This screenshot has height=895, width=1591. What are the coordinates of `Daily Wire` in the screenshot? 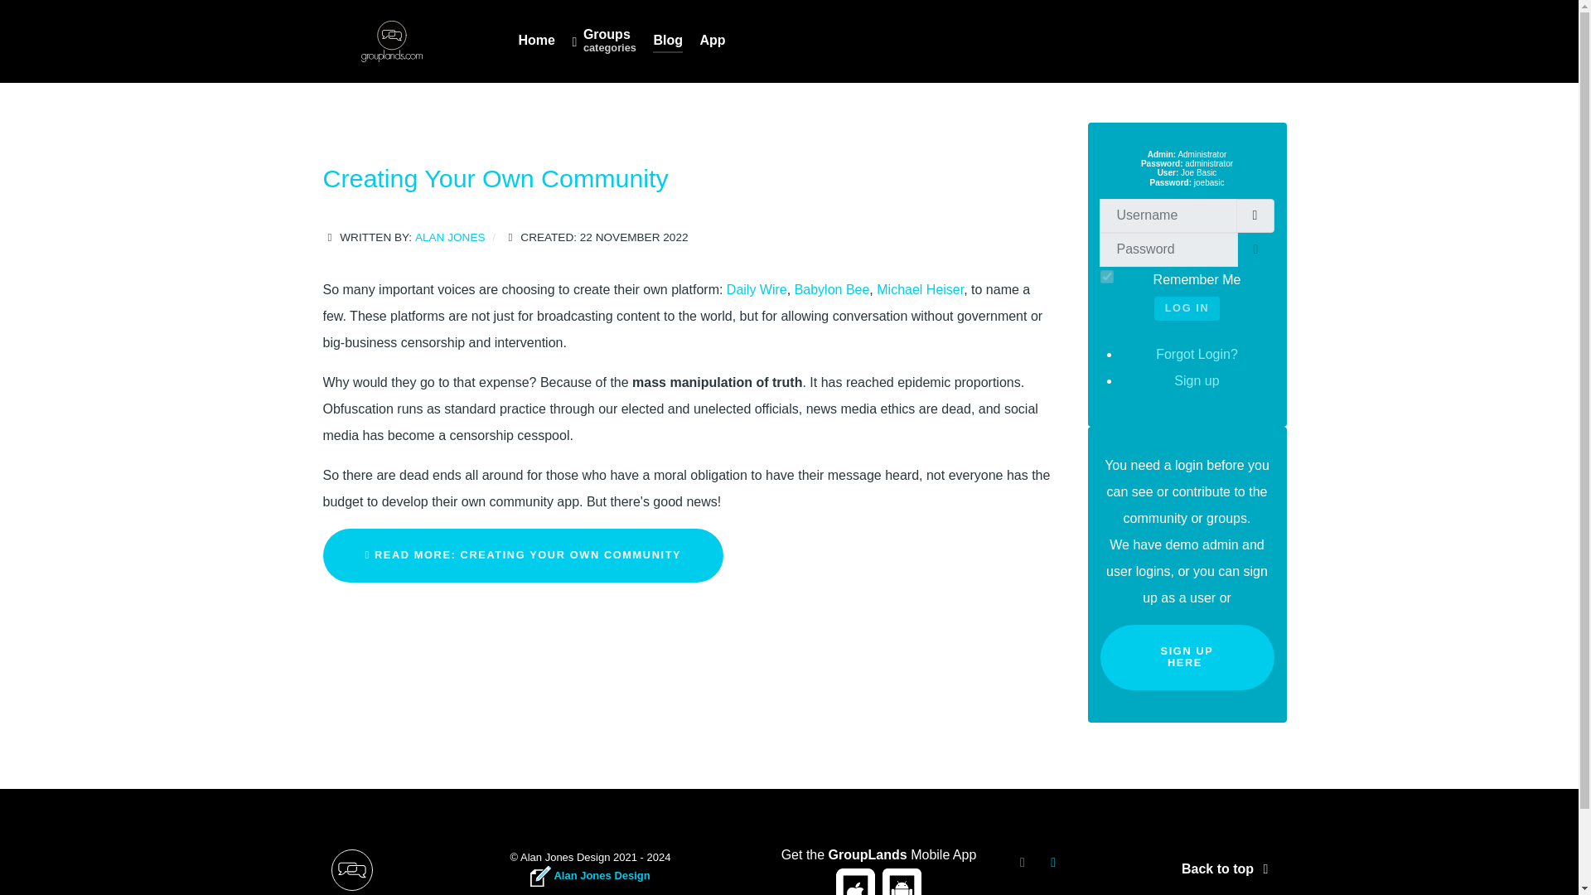 It's located at (757, 289).